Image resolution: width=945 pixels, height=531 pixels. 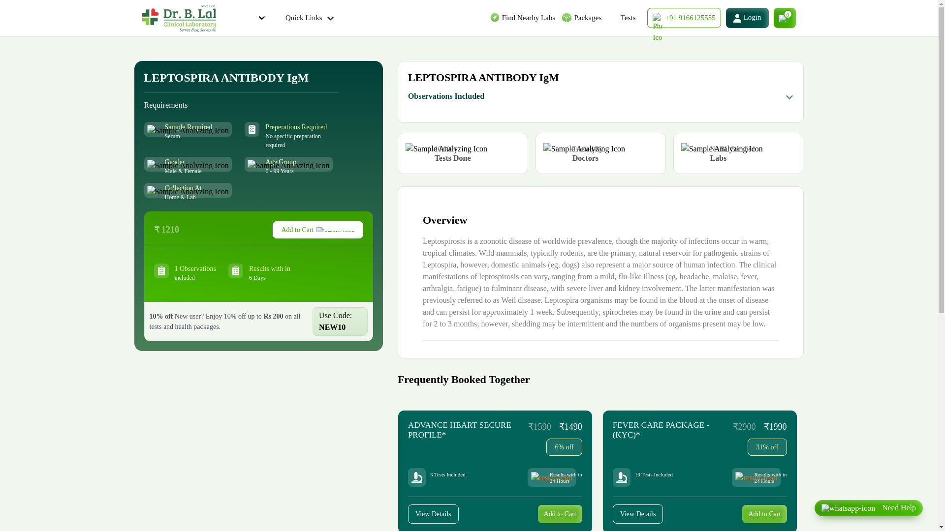 What do you see at coordinates (747, 18) in the screenshot?
I see `Login` at bounding box center [747, 18].